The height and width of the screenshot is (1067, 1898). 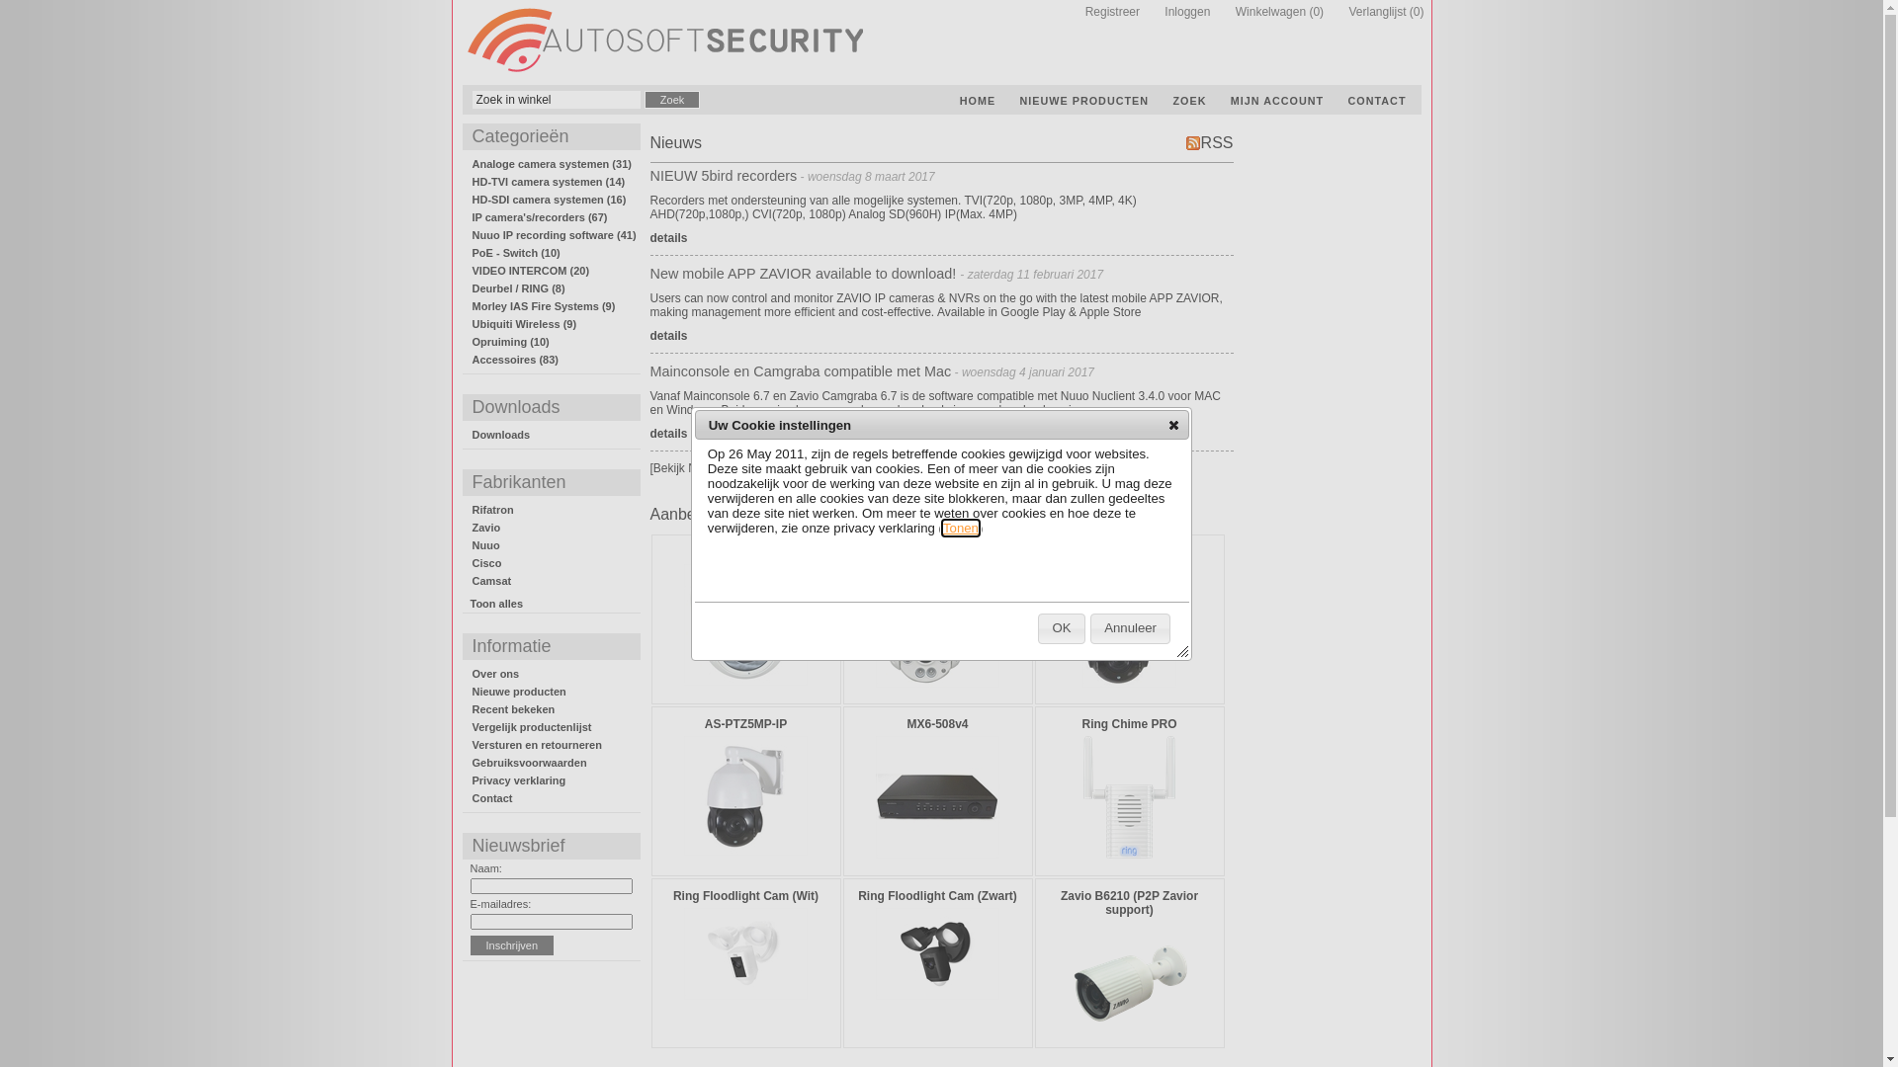 I want to click on Morley IAS Fire Systems (9), so click(x=544, y=306).